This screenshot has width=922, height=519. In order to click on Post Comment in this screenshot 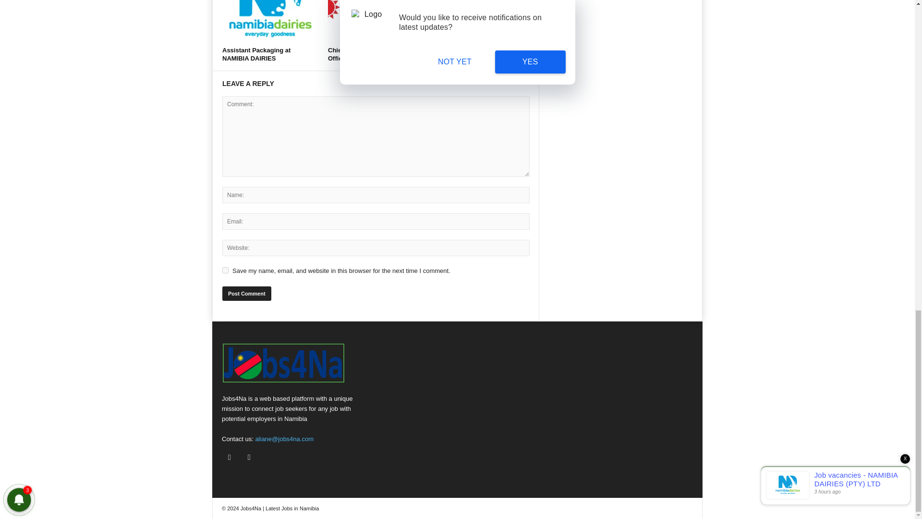, I will do `click(246, 294)`.